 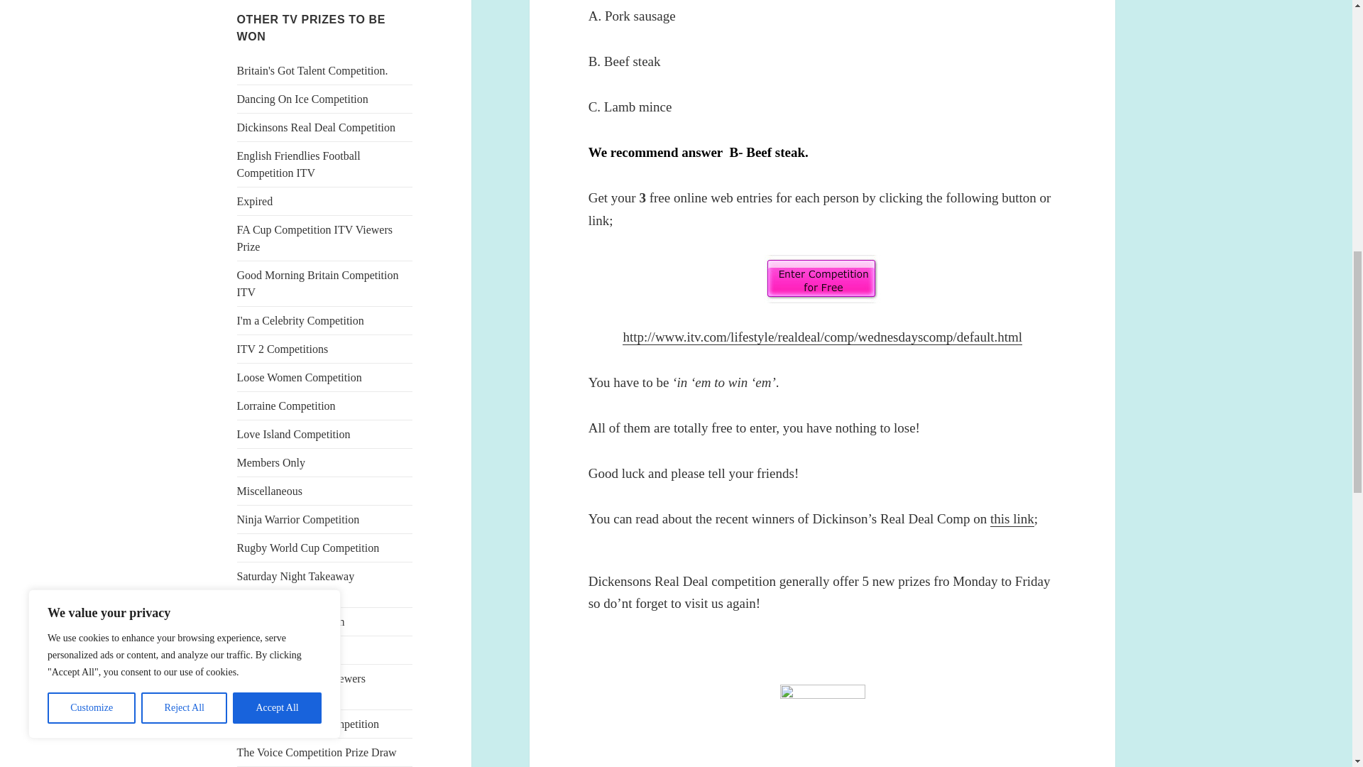 What do you see at coordinates (300, 377) in the screenshot?
I see `Loose Women Competition` at bounding box center [300, 377].